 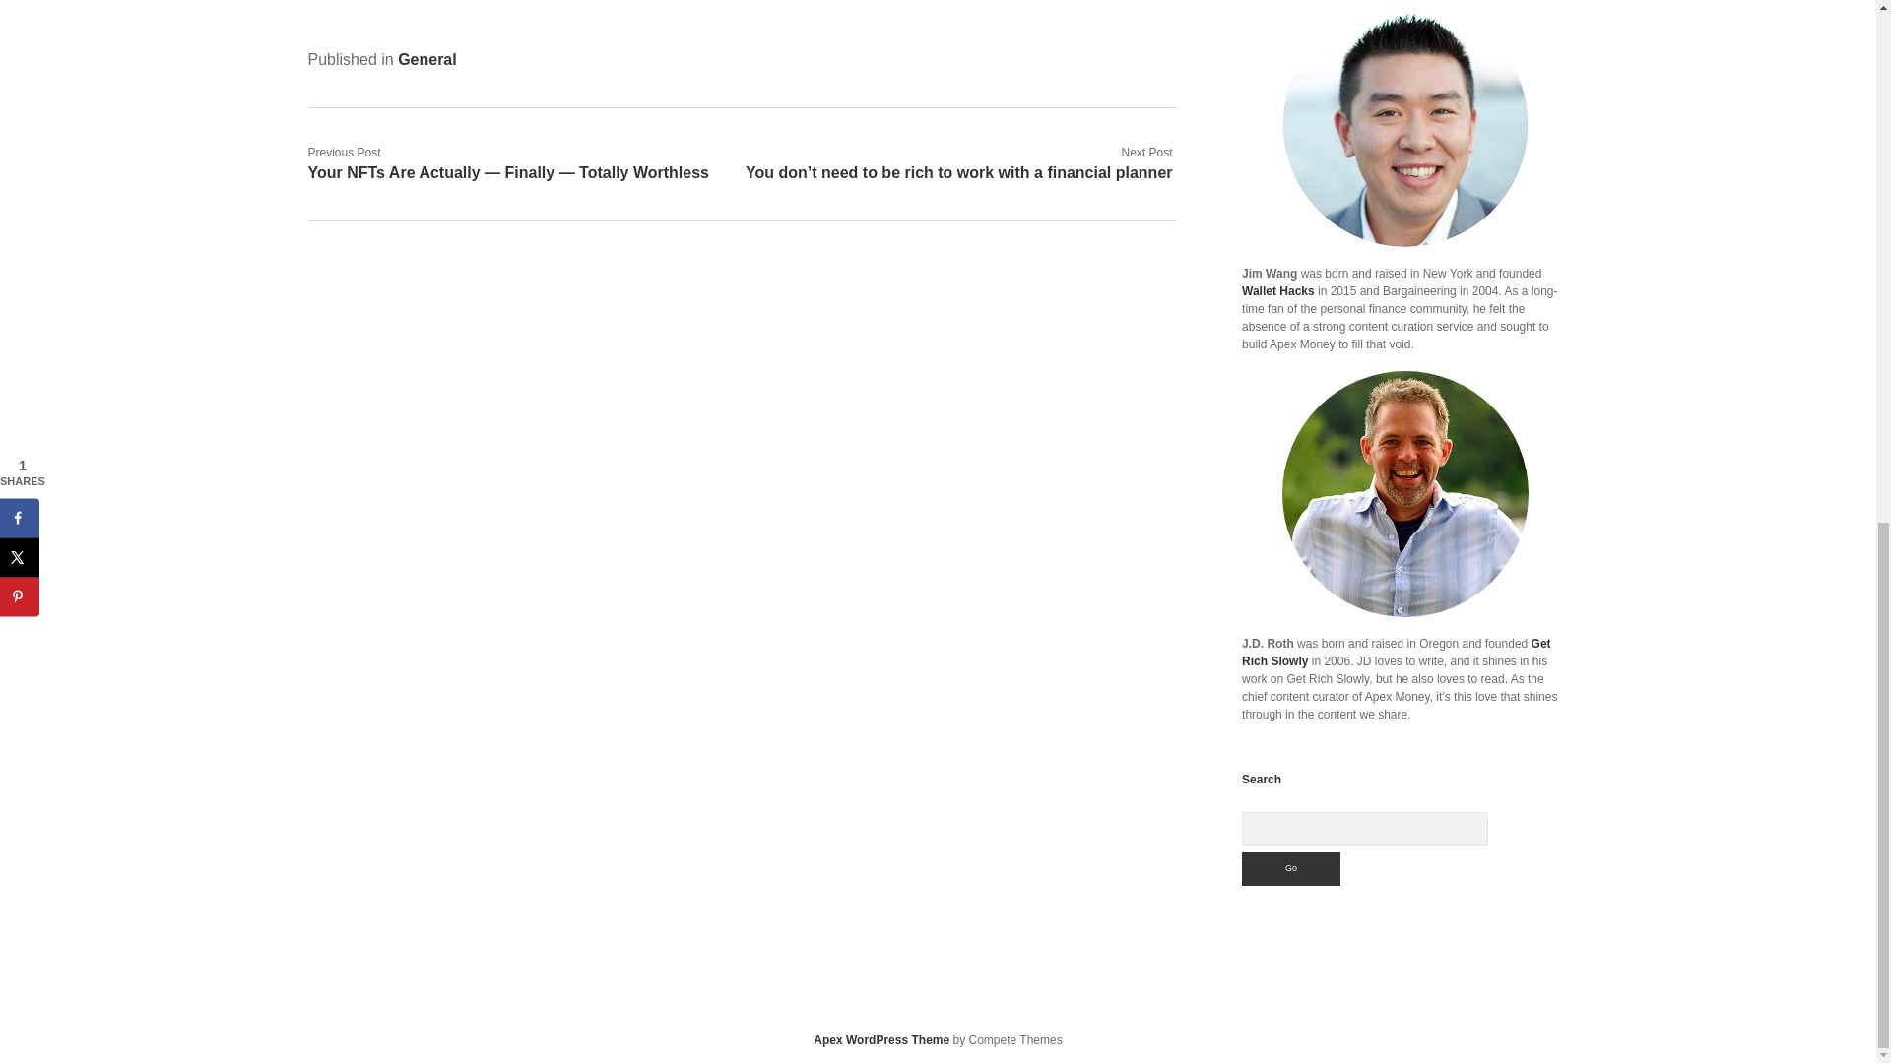 What do you see at coordinates (880, 1039) in the screenshot?
I see `Apex WordPress Theme` at bounding box center [880, 1039].